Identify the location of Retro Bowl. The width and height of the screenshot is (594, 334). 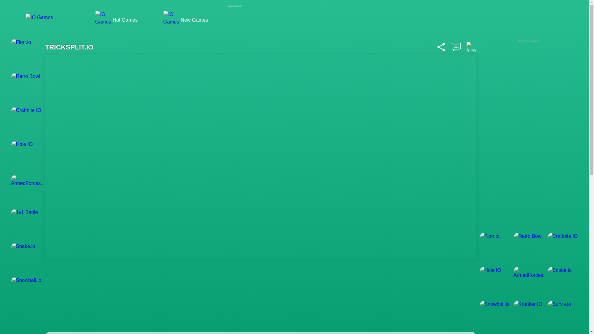
(27, 88).